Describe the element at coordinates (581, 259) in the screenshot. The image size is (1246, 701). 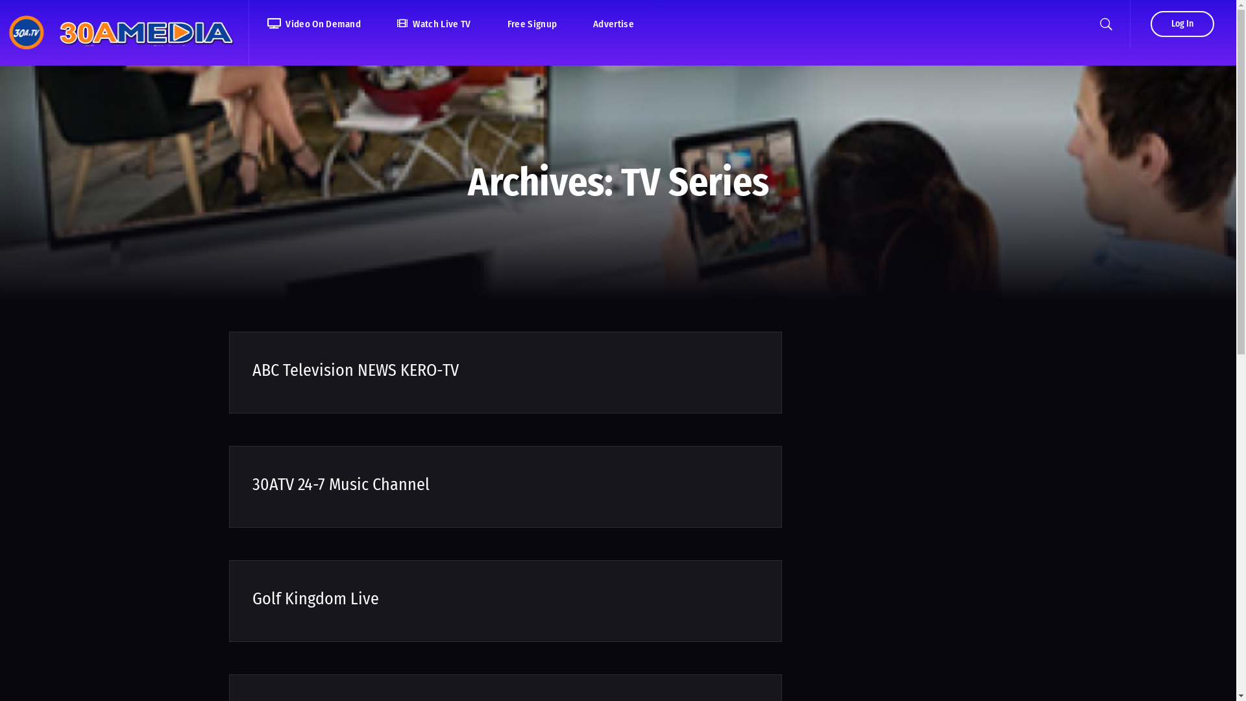
I see `Search Videos` at that location.